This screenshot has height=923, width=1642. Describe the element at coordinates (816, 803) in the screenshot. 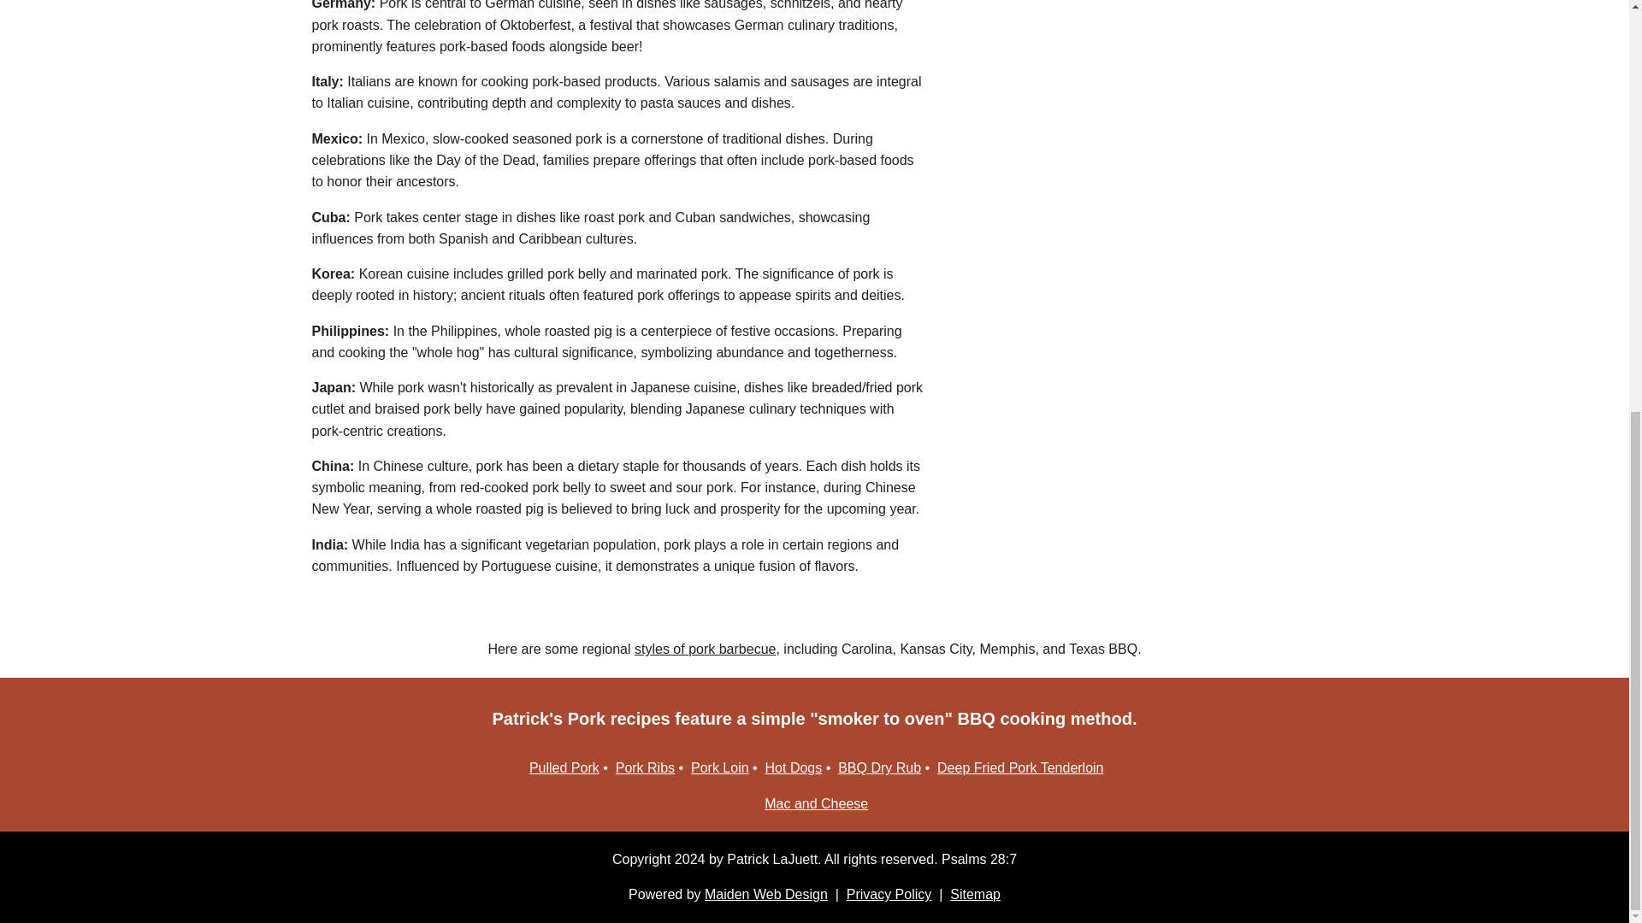

I see `Mac and Cheese` at that location.